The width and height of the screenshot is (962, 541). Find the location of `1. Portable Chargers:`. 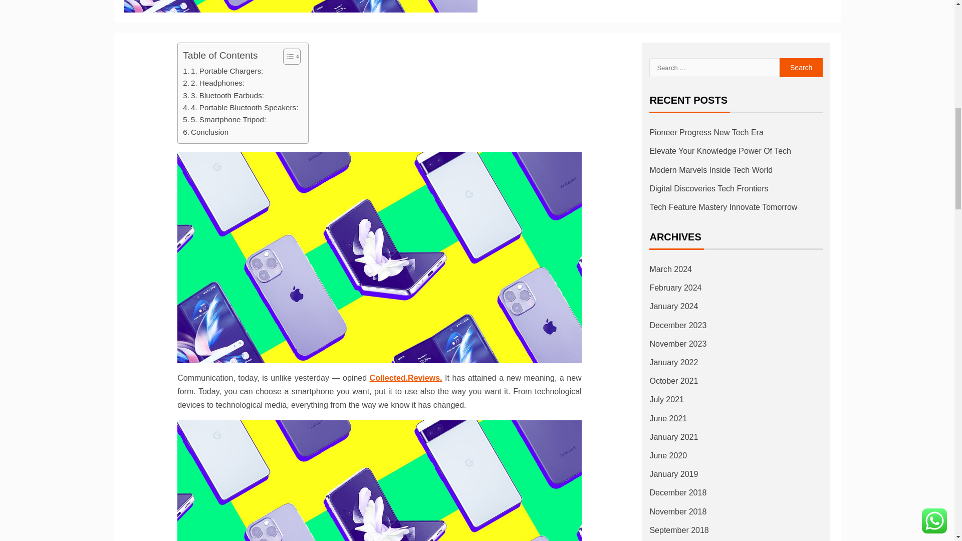

1. Portable Chargers: is located at coordinates (222, 71).